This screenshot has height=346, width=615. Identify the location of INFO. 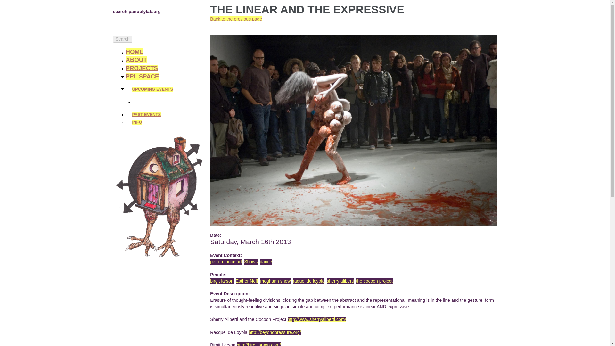
(137, 122).